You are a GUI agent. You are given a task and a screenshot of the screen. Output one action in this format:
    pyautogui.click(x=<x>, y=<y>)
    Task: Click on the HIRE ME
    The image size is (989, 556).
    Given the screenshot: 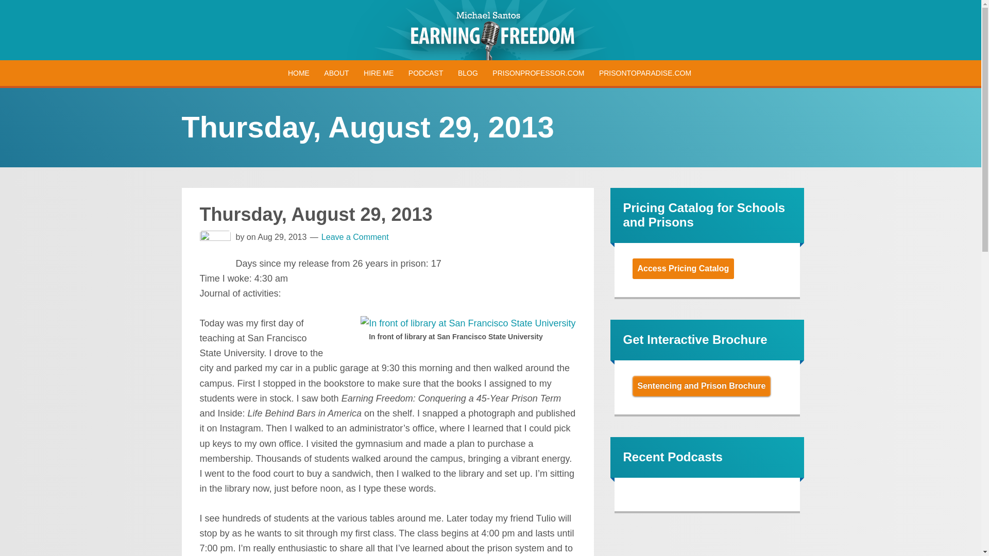 What is the action you would take?
    pyautogui.click(x=378, y=73)
    